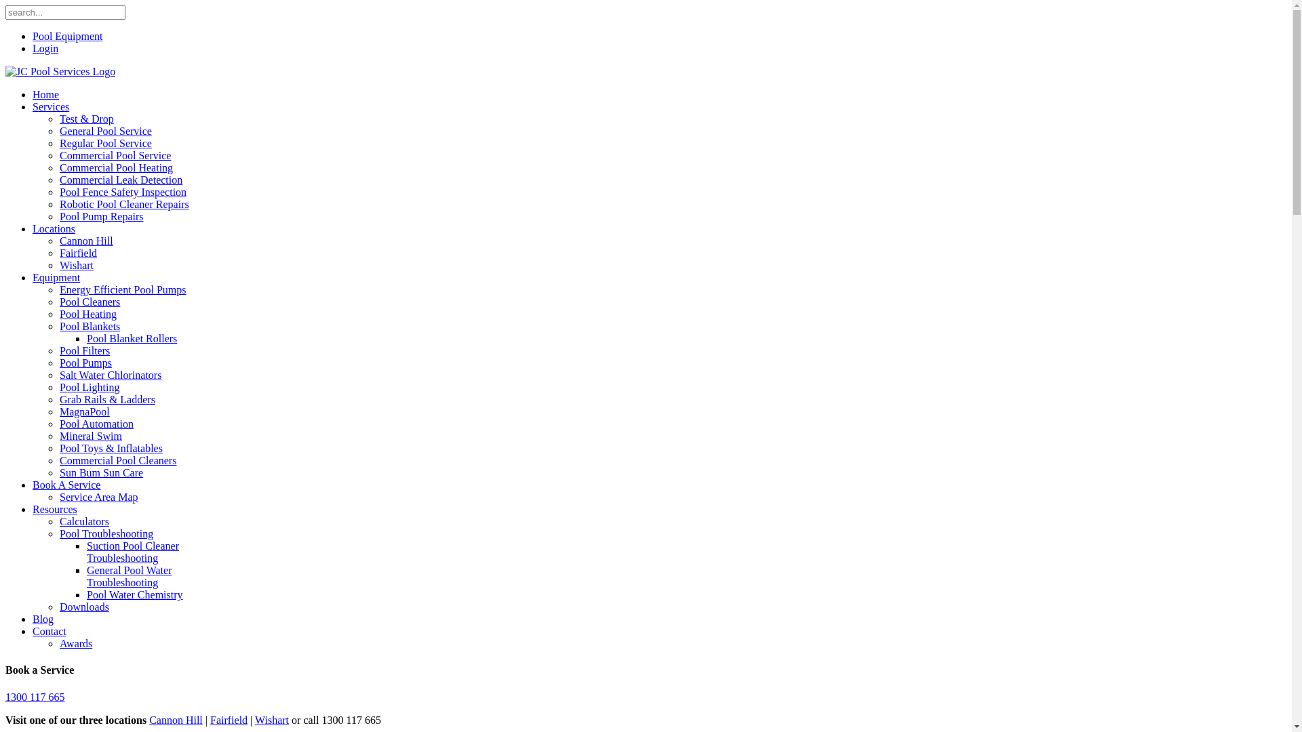  I want to click on Login, so click(45, 49).